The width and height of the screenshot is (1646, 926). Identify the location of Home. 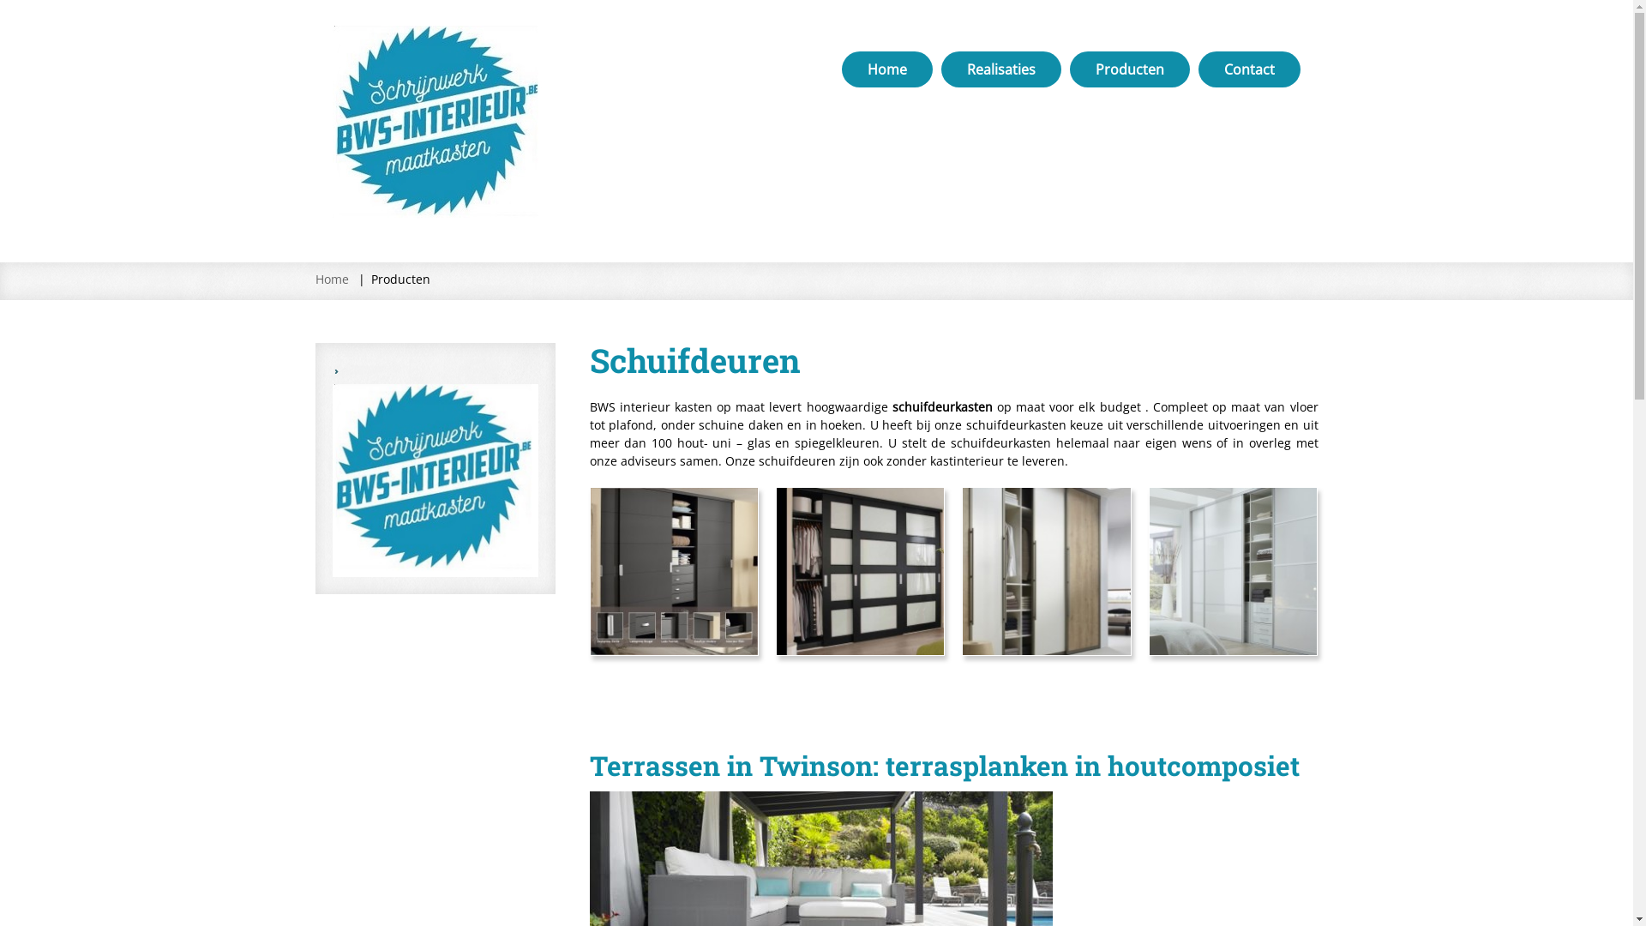
(333, 280).